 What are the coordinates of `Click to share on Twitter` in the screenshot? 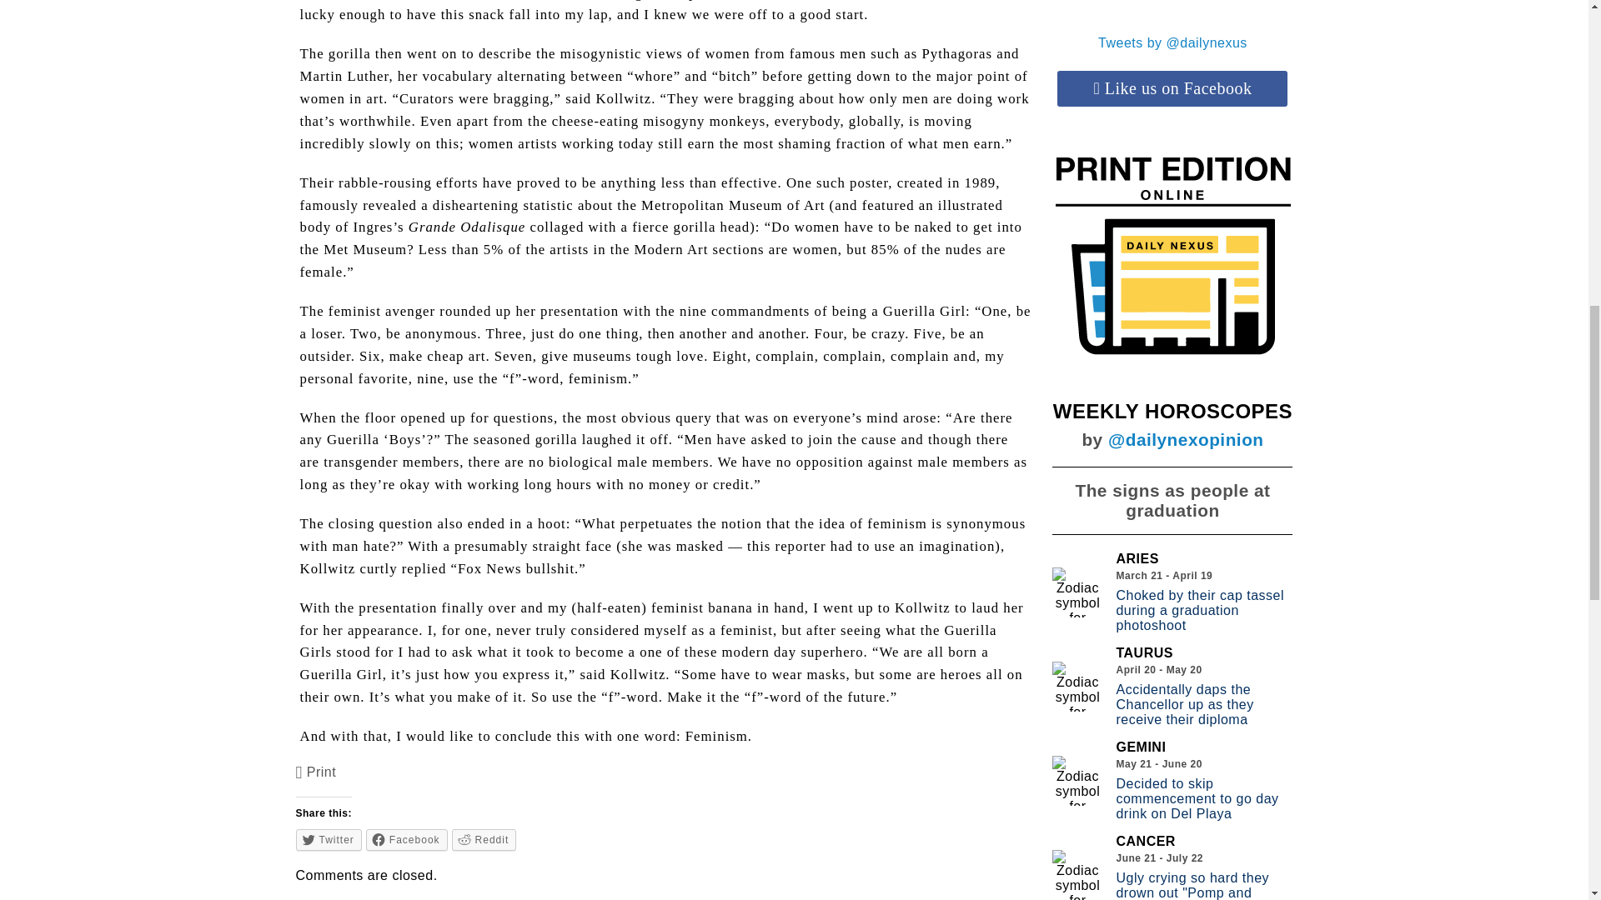 It's located at (329, 839).